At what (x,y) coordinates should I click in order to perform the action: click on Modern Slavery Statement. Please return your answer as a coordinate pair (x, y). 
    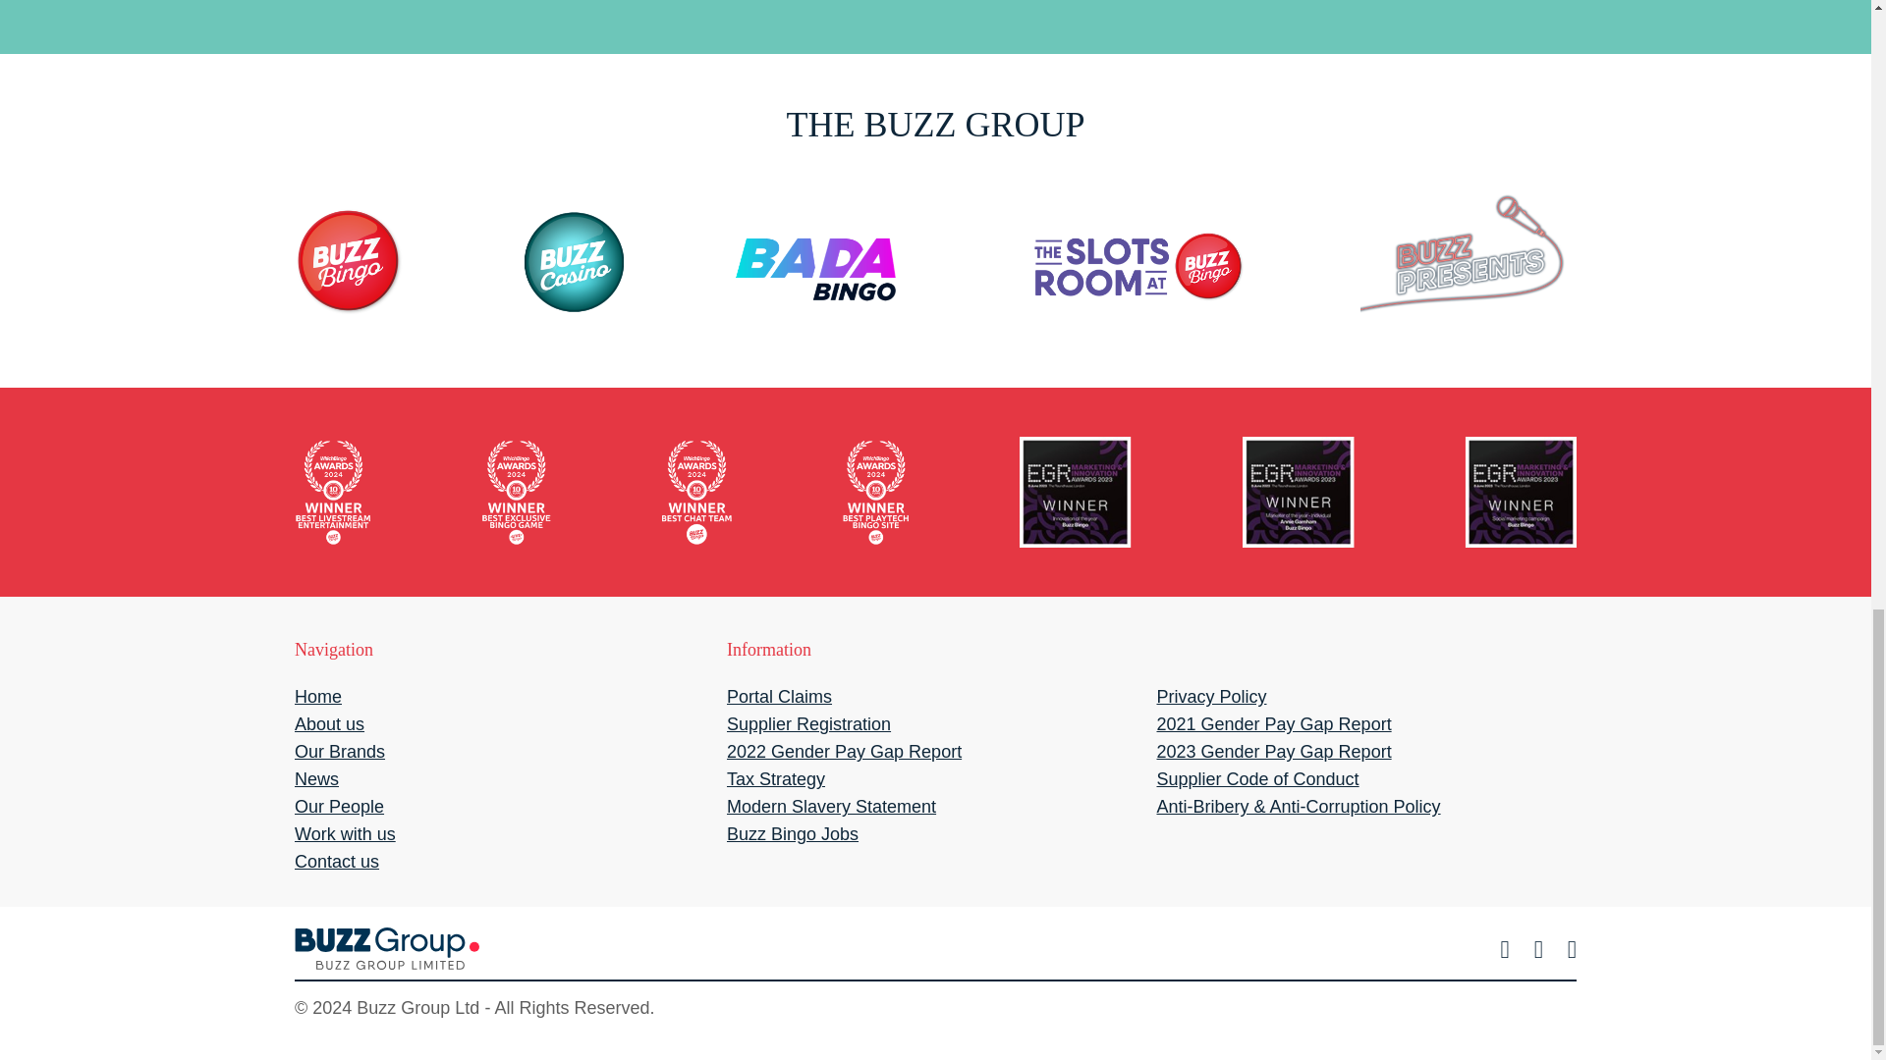
    Looking at the image, I should click on (831, 807).